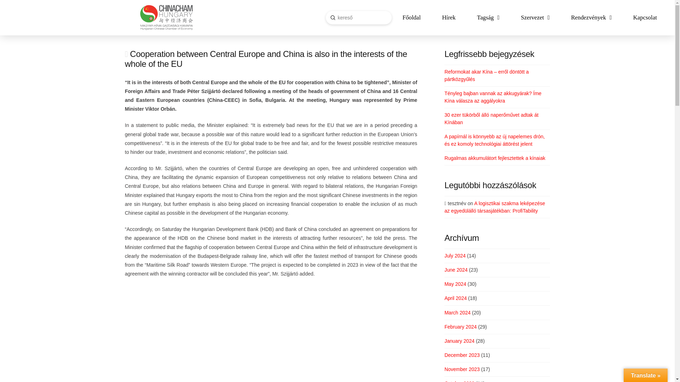 Image resolution: width=680 pixels, height=382 pixels. I want to click on June 2024, so click(456, 270).